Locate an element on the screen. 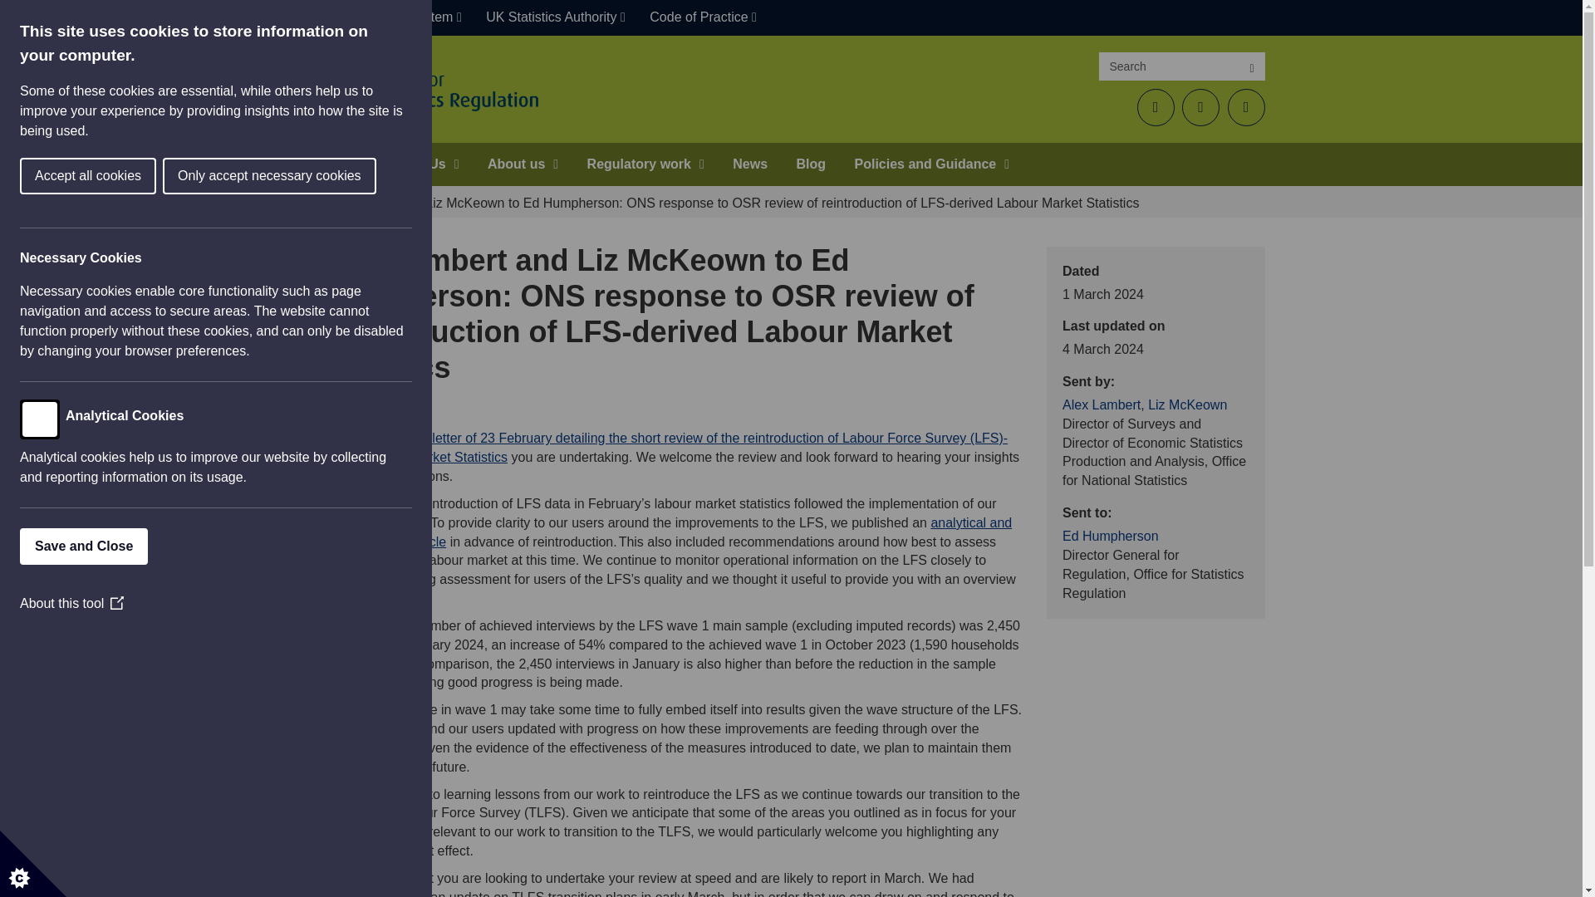  News is located at coordinates (749, 164).